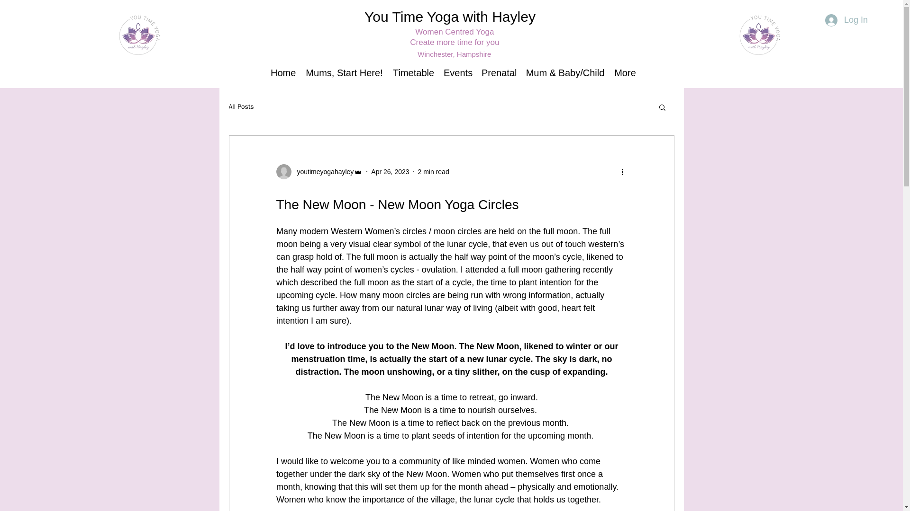 The width and height of the screenshot is (910, 511). Describe the element at coordinates (322, 172) in the screenshot. I see `youtimeyogahayley` at that location.